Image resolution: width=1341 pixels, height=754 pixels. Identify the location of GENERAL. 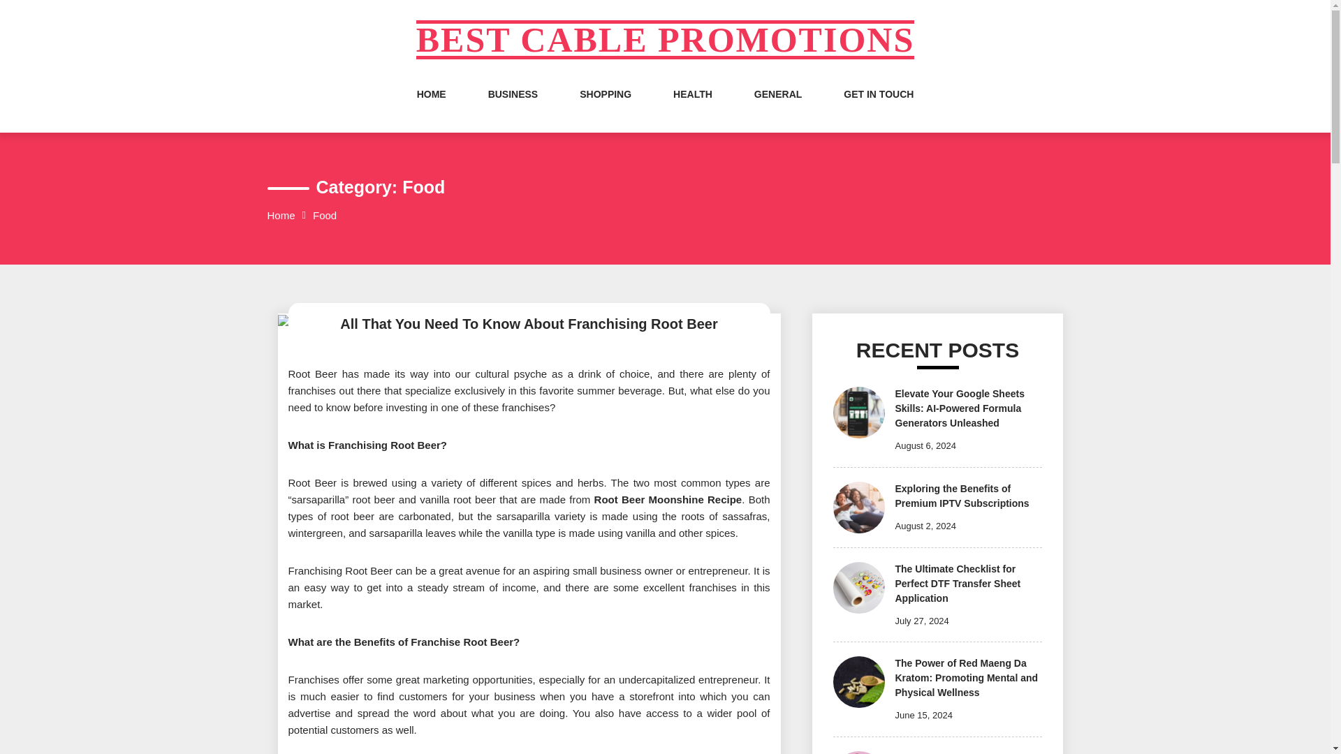
(778, 108).